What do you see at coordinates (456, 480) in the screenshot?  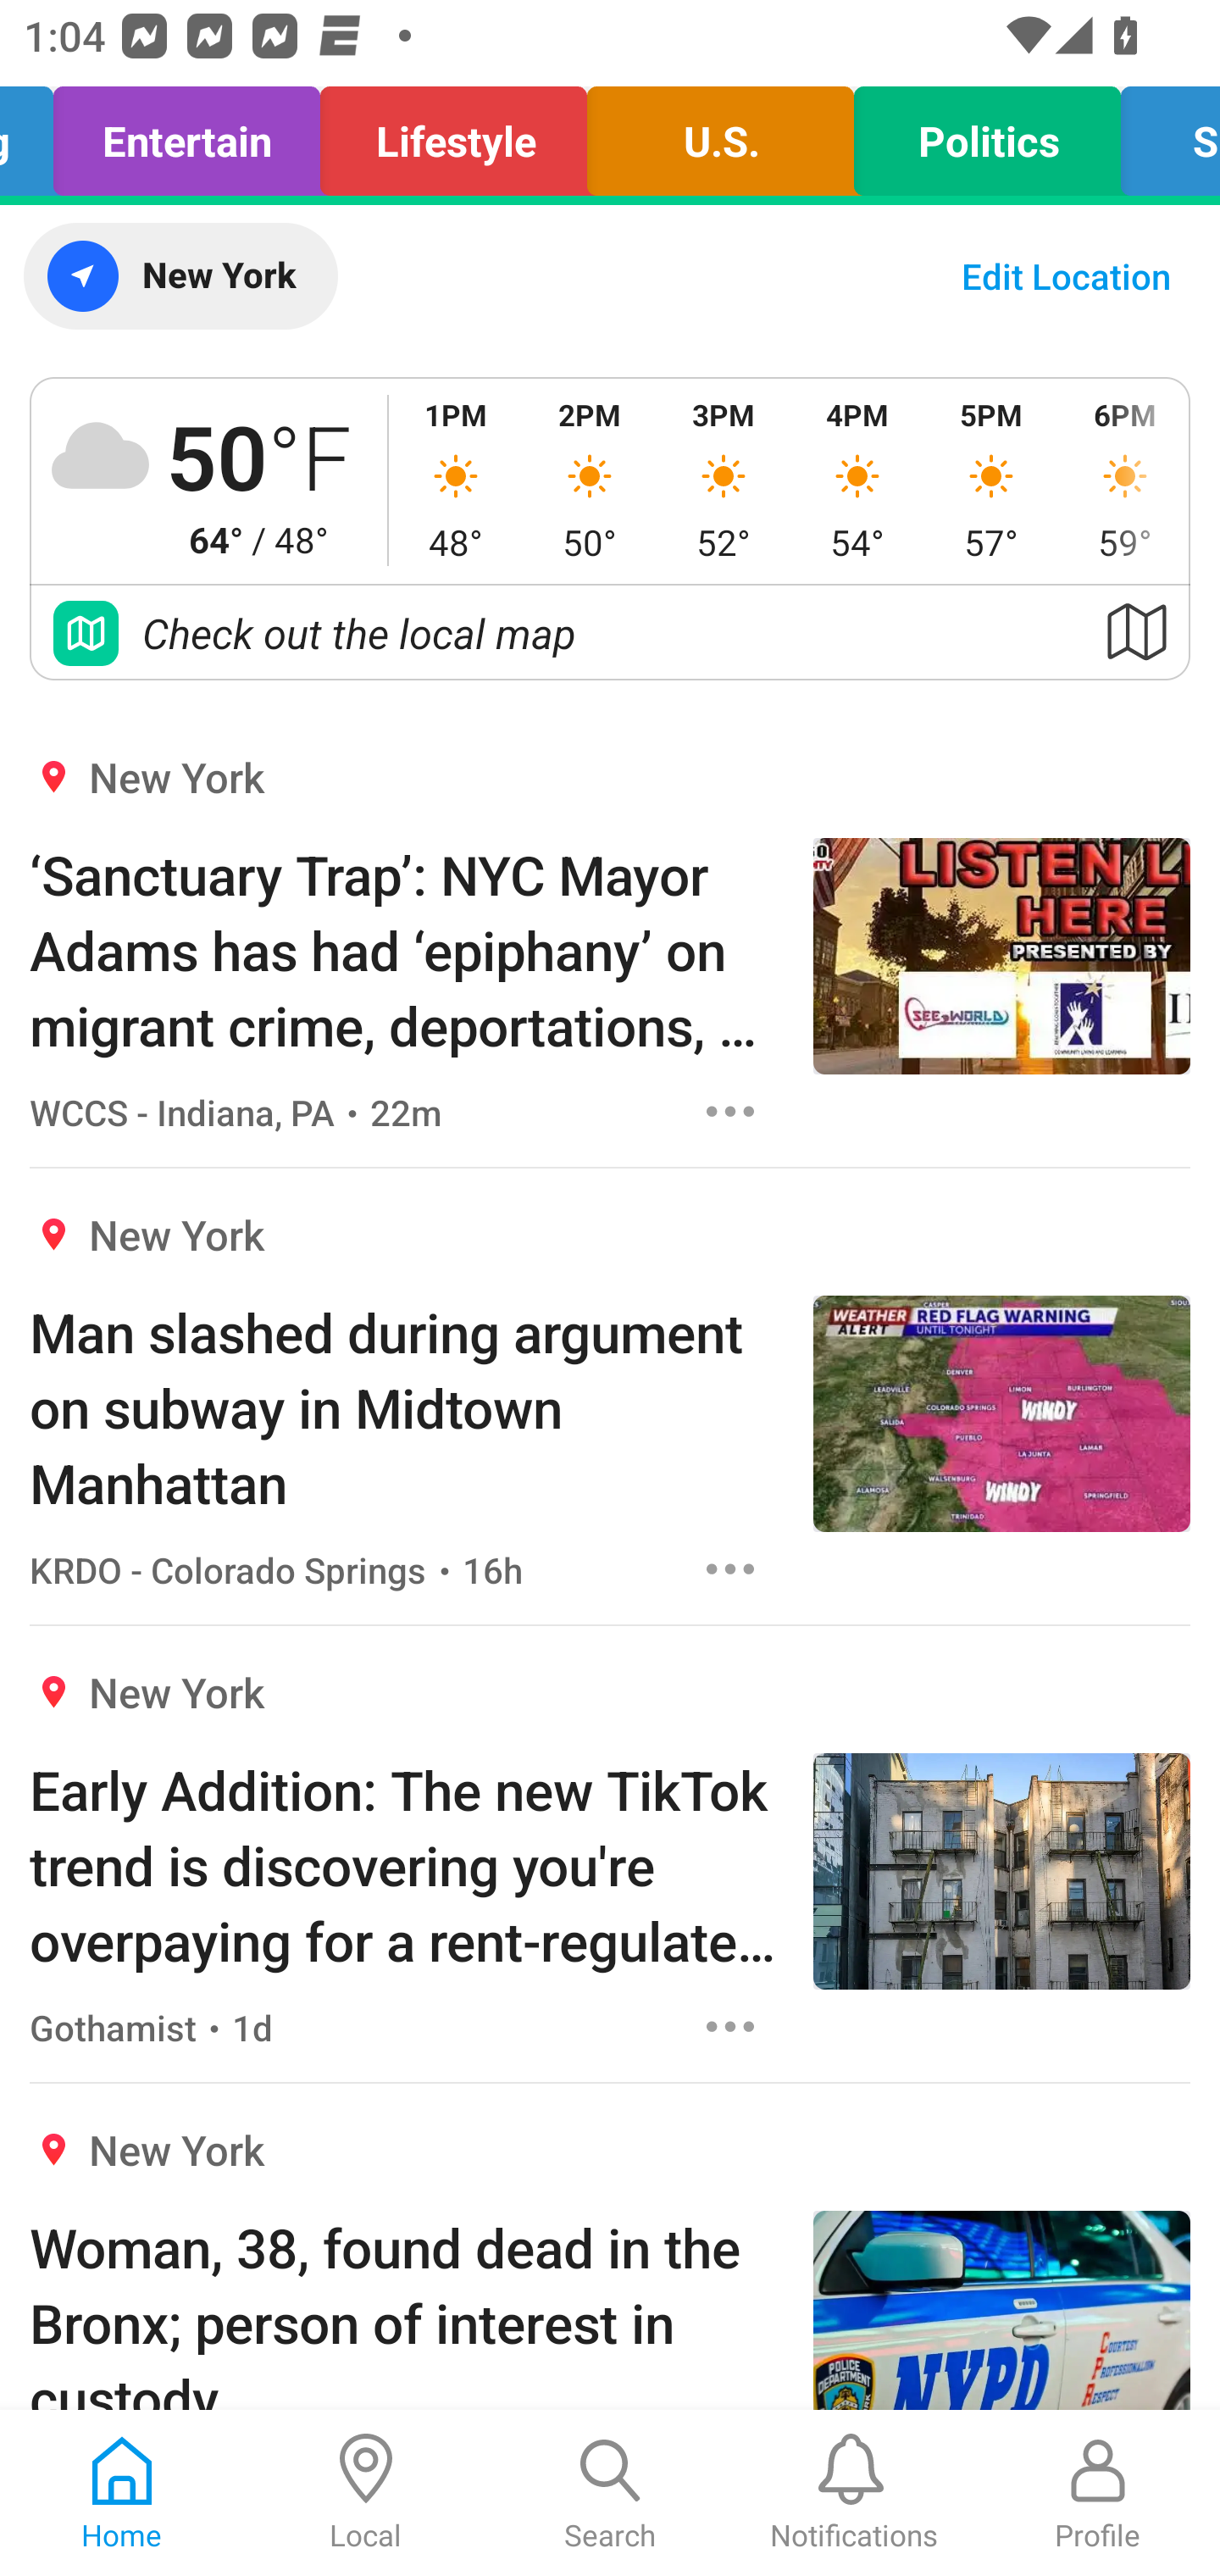 I see `1PM 48°` at bounding box center [456, 480].